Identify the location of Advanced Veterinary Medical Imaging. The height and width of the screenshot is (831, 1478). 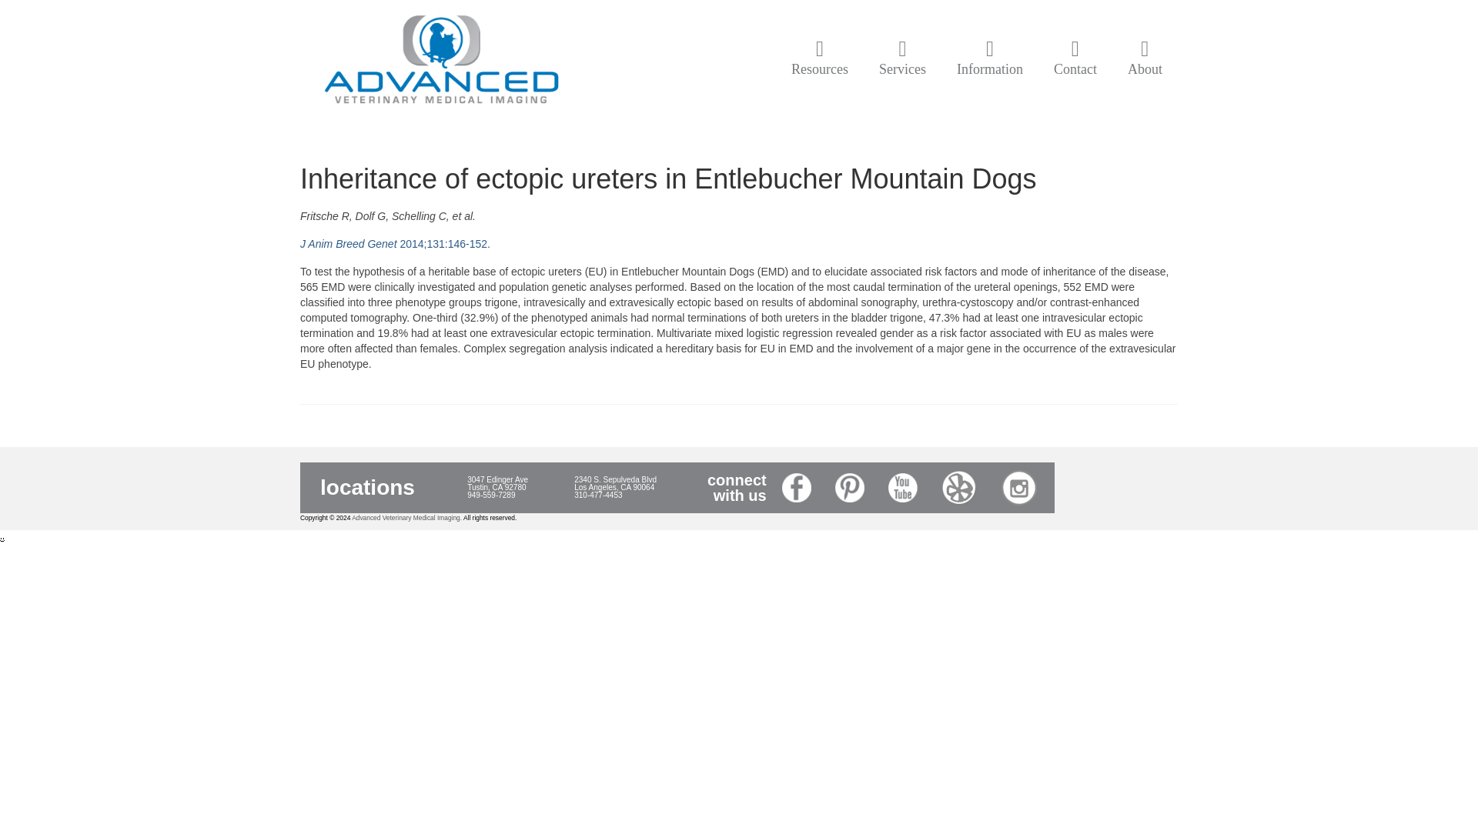
(440, 62).